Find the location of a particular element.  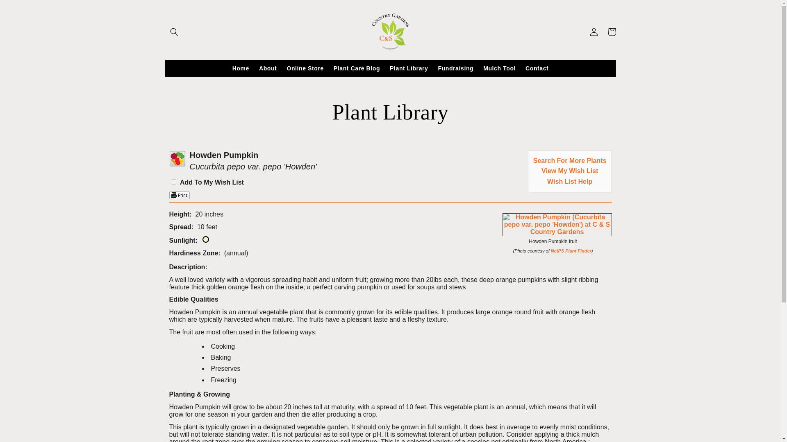

vegetable is located at coordinates (177, 159).